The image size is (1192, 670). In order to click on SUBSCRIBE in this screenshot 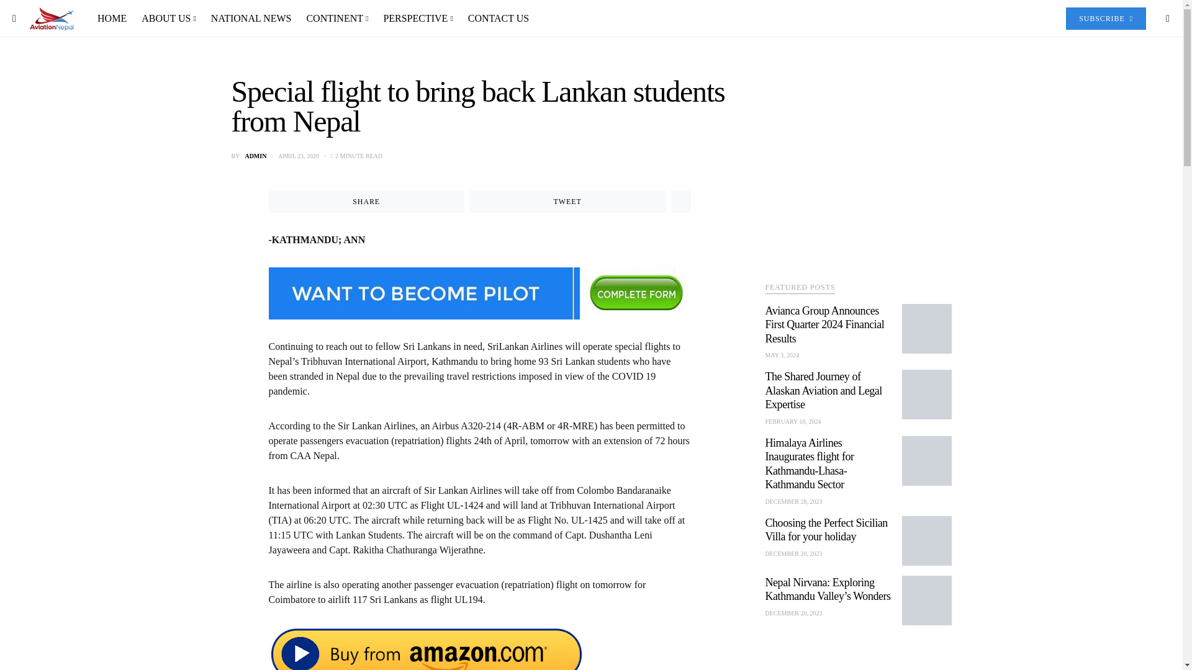, I will do `click(1105, 18)`.